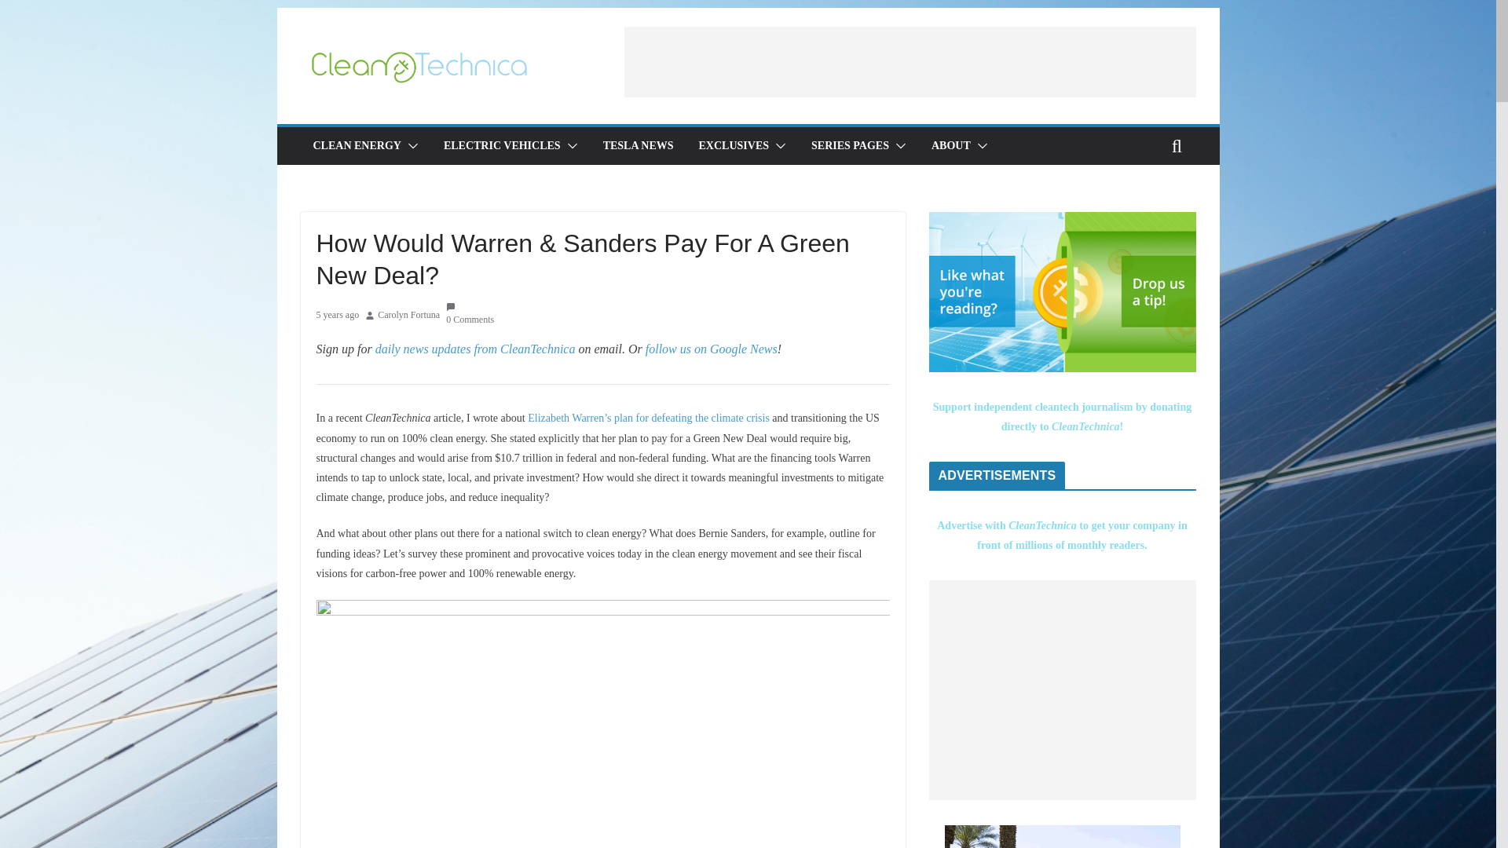  What do you see at coordinates (408, 315) in the screenshot?
I see `Carolyn Fortuna` at bounding box center [408, 315].